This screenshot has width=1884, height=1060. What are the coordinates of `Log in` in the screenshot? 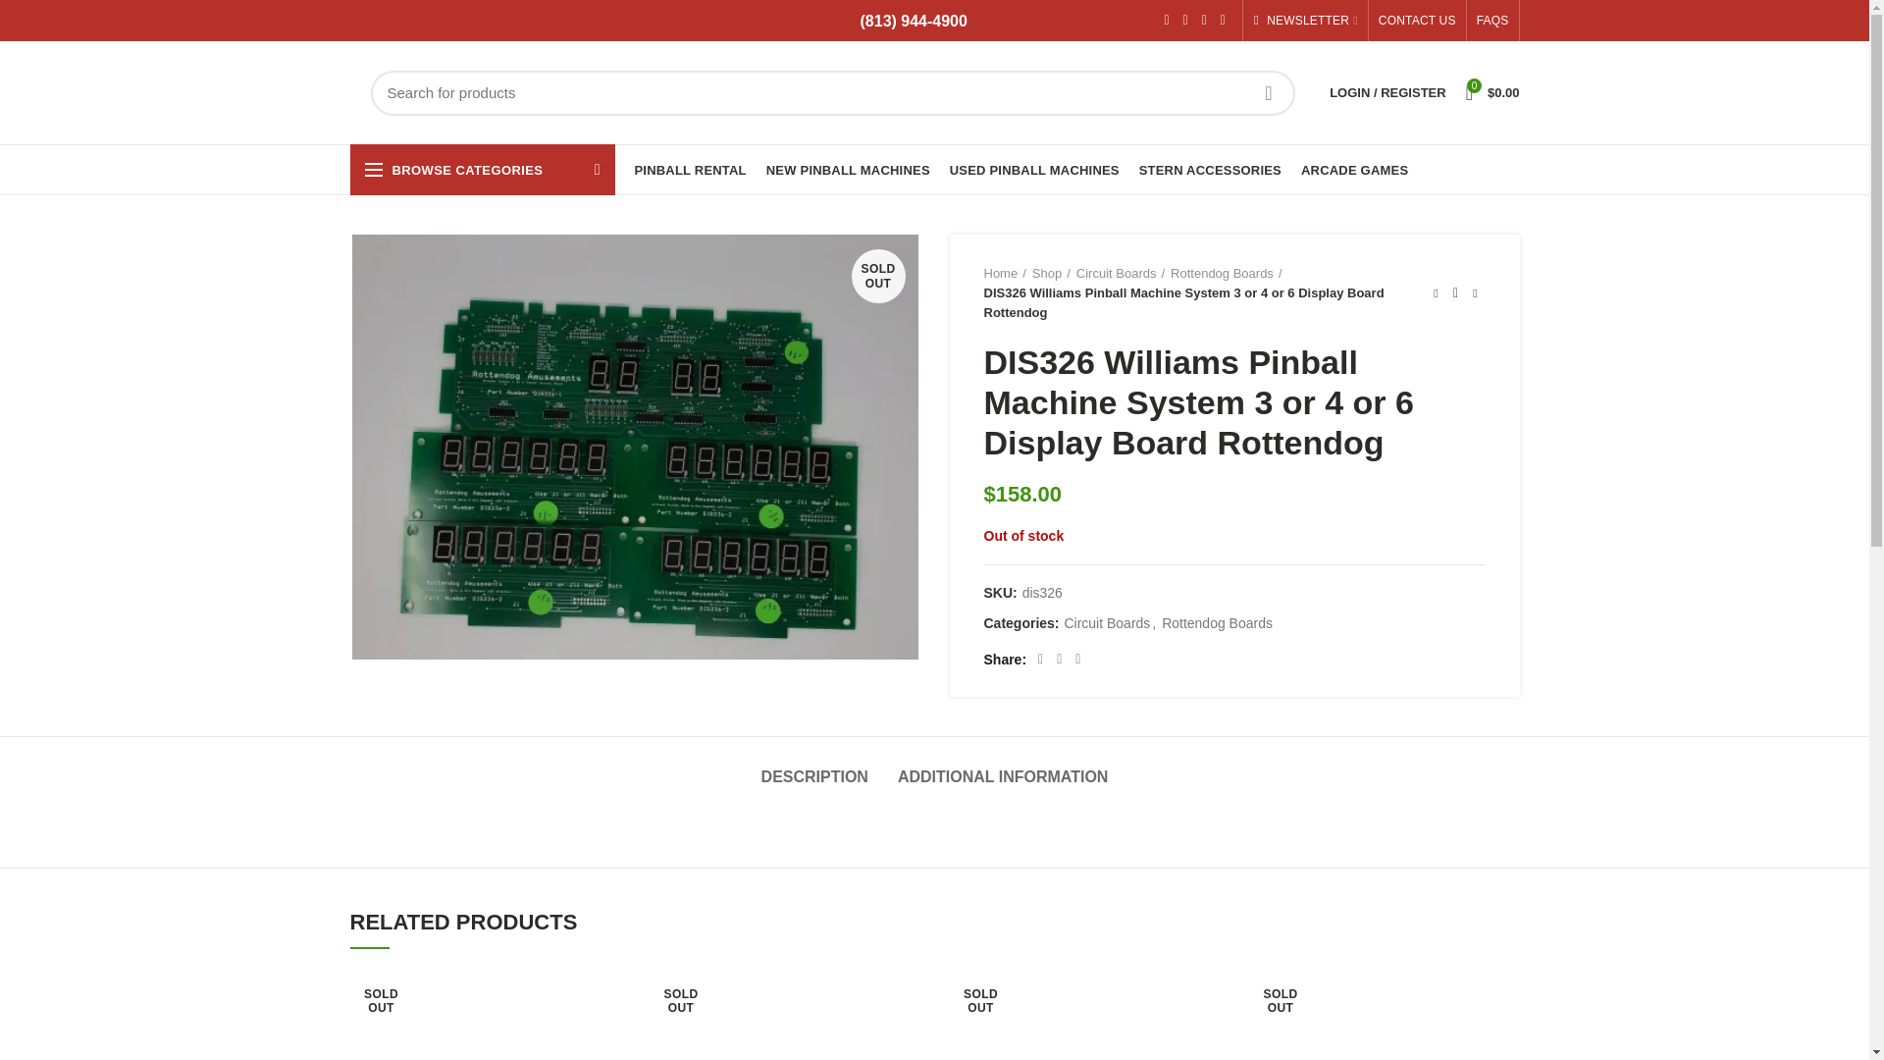 It's located at (1284, 385).